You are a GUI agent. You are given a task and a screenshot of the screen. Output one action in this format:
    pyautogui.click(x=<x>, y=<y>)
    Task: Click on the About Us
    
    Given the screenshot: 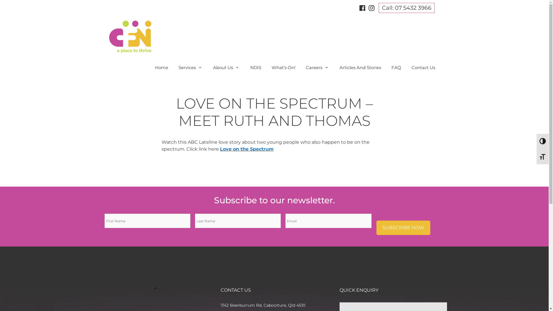 What is the action you would take?
    pyautogui.click(x=226, y=68)
    